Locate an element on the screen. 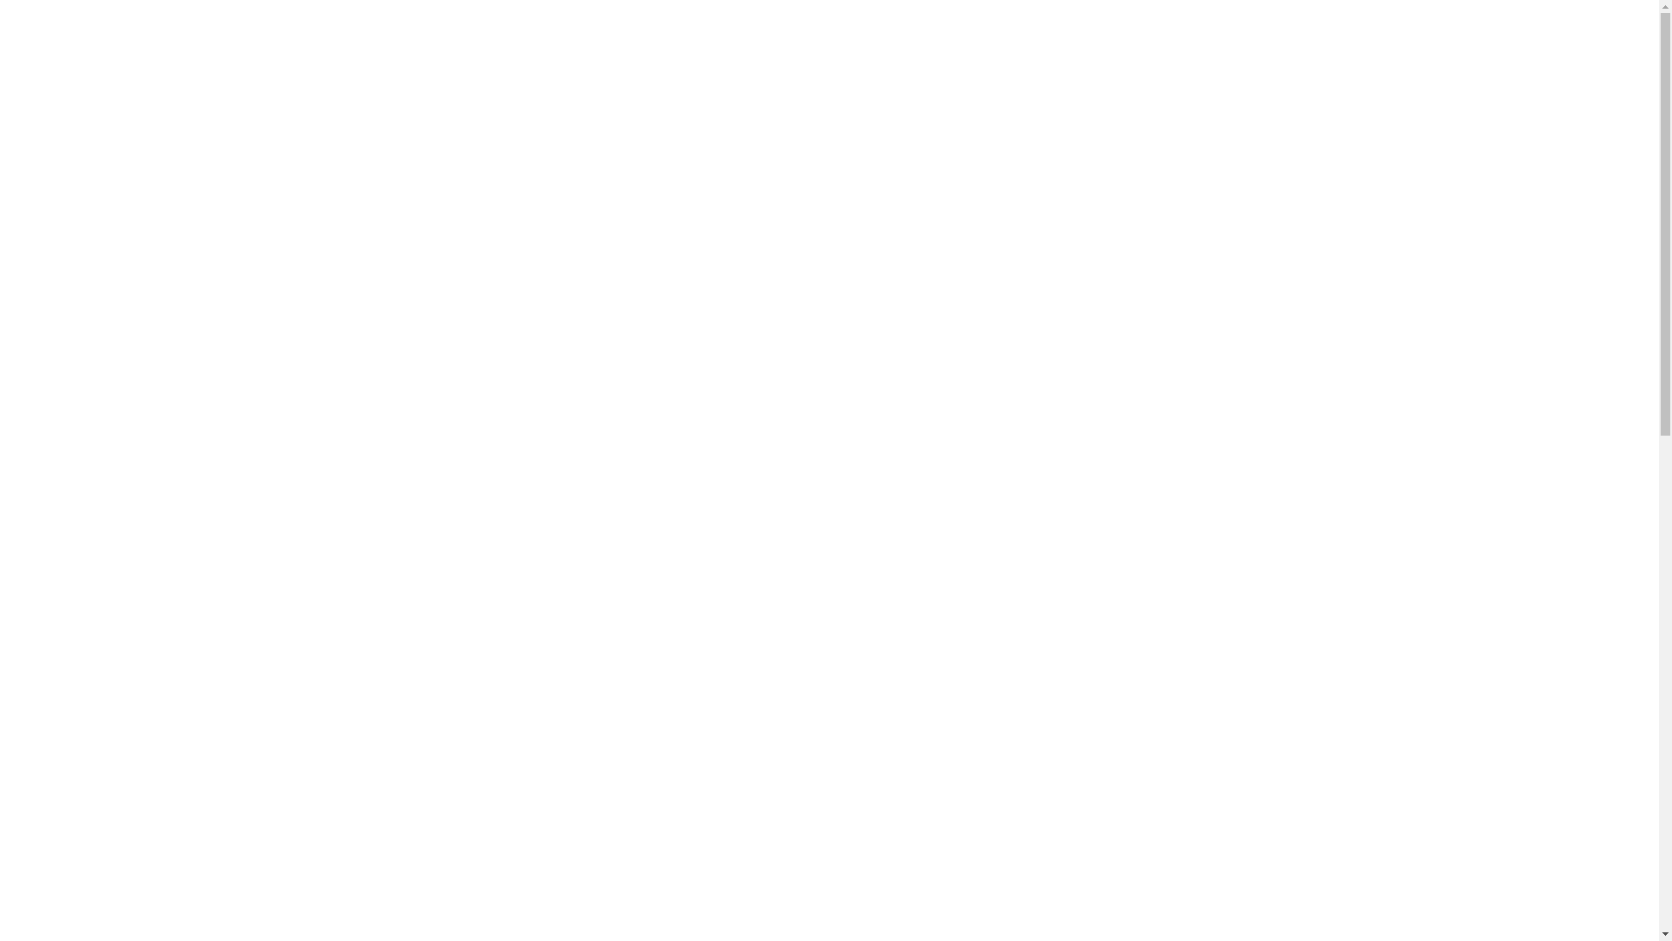  CONTACTEER ONS is located at coordinates (1569, 470).